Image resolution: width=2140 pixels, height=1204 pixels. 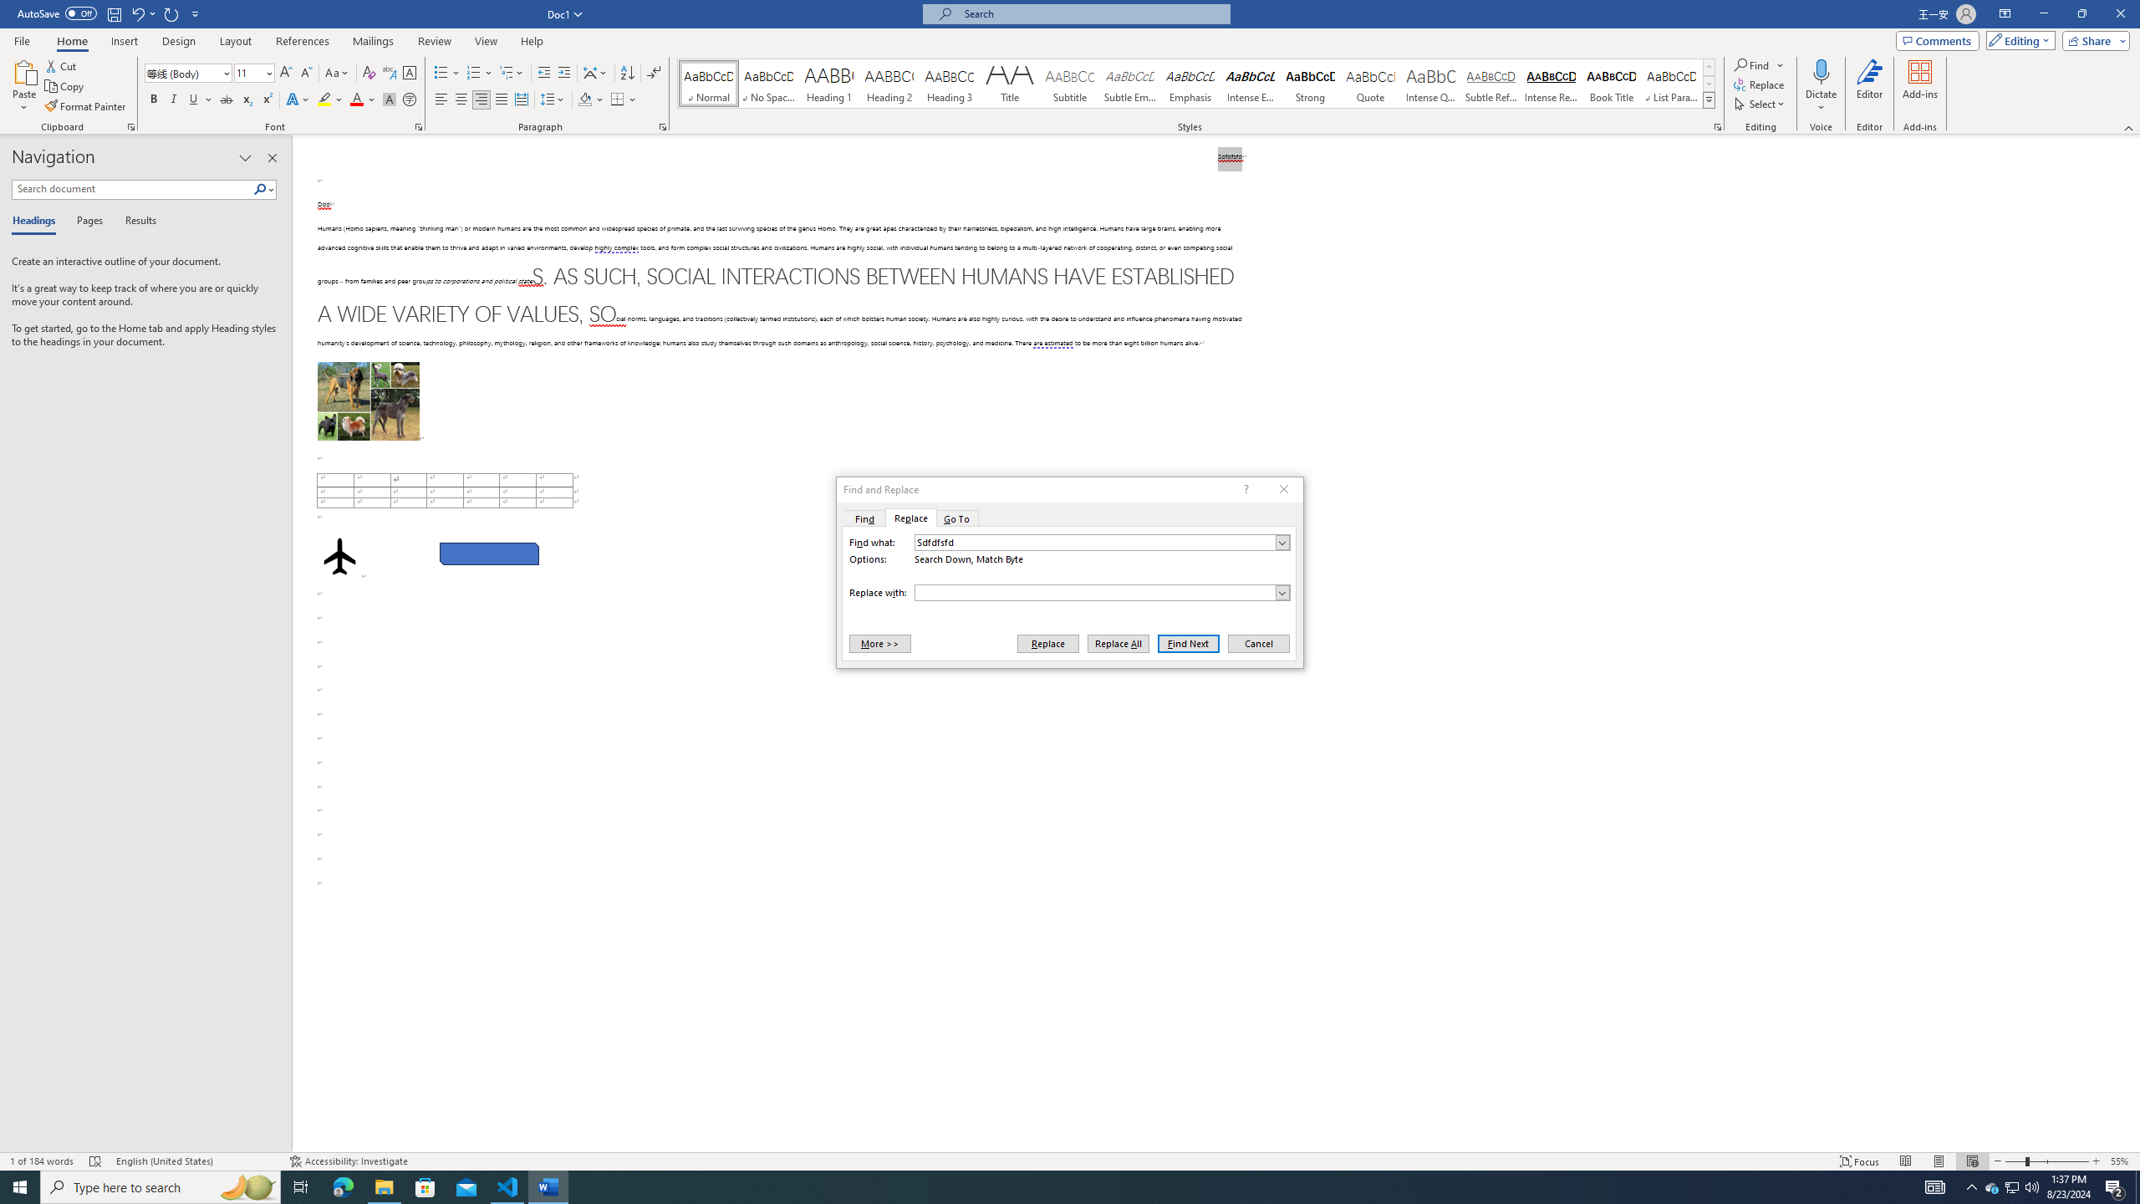 What do you see at coordinates (356, 100) in the screenshot?
I see `Font Color Red` at bounding box center [356, 100].